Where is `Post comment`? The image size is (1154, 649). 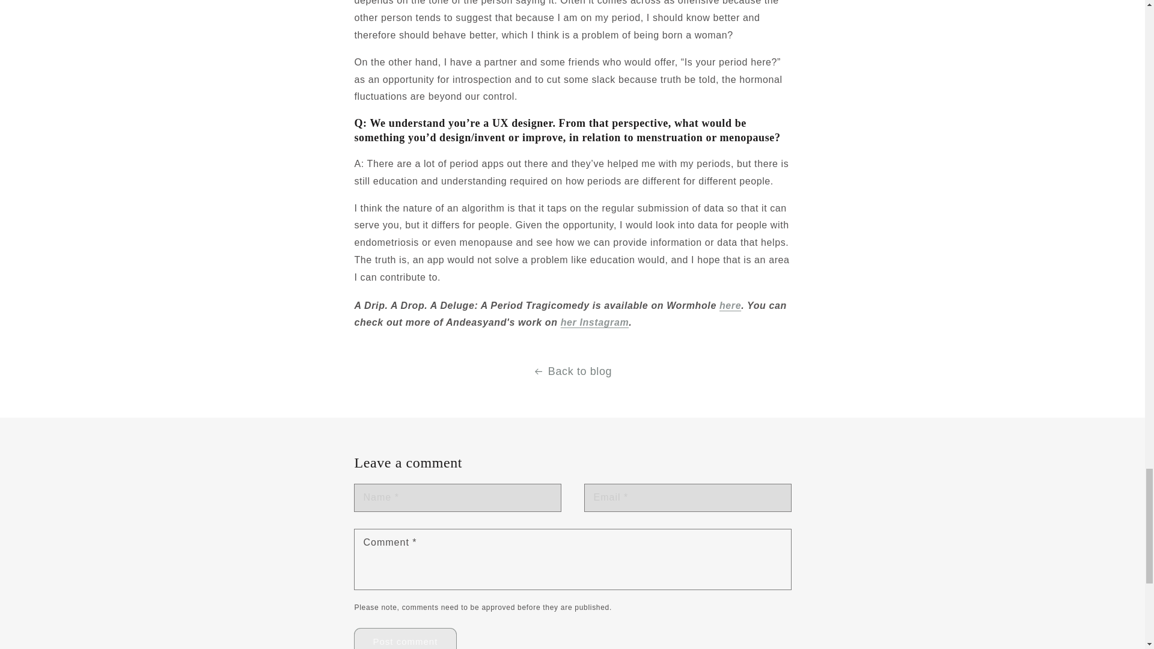
Post comment is located at coordinates (405, 639).